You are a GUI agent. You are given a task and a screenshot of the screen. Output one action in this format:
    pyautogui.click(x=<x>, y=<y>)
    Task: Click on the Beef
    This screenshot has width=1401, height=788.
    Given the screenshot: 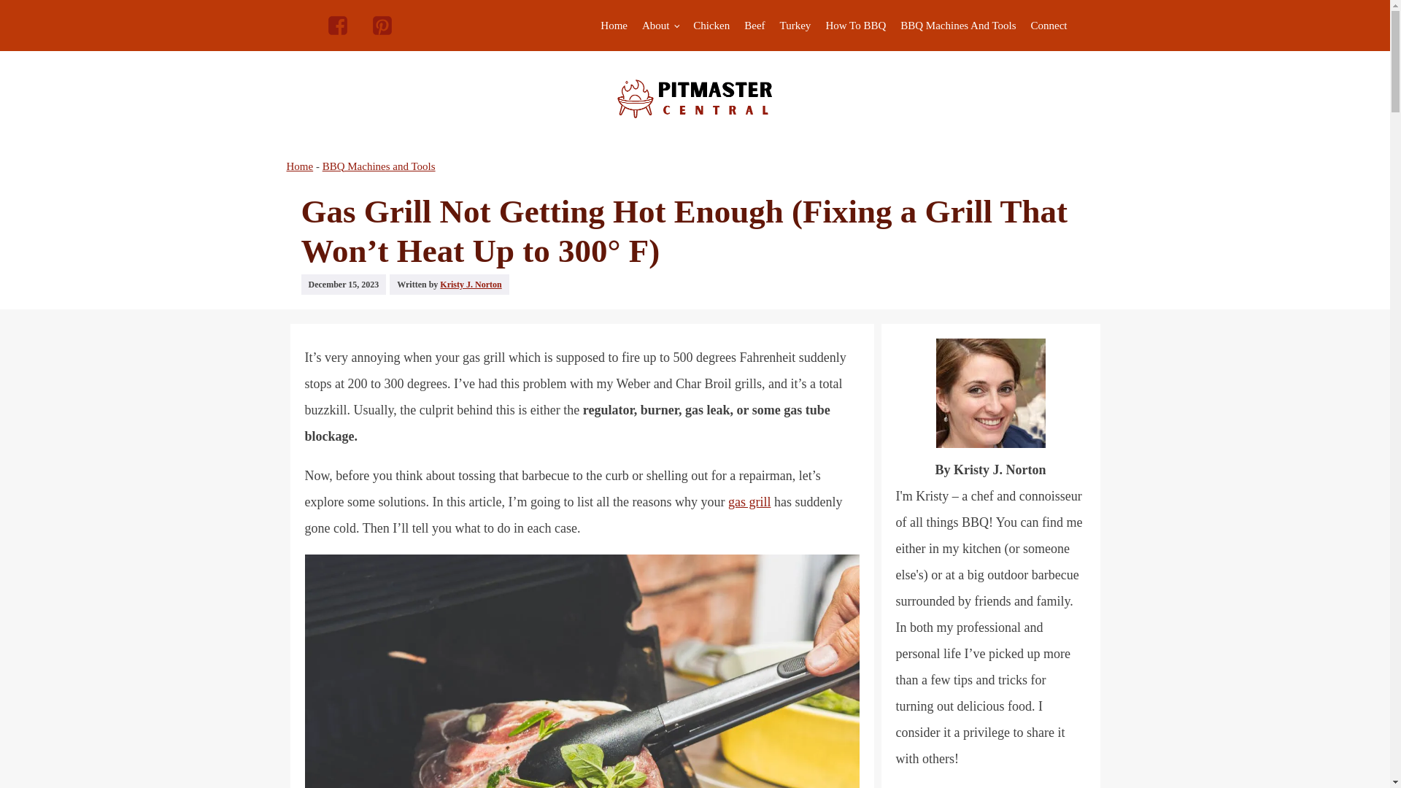 What is the action you would take?
    pyautogui.click(x=754, y=25)
    